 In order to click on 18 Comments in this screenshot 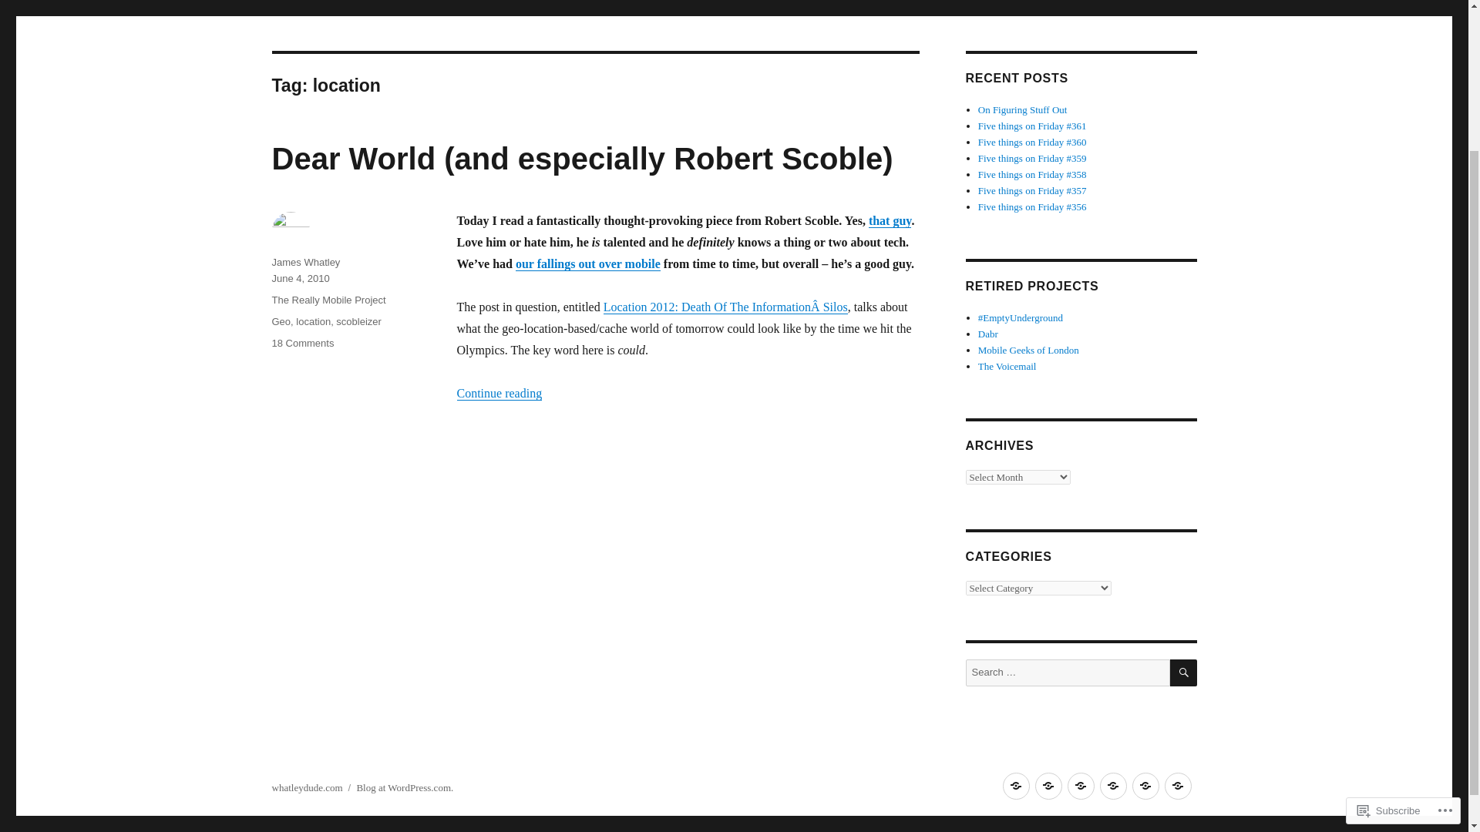, I will do `click(302, 343)`.